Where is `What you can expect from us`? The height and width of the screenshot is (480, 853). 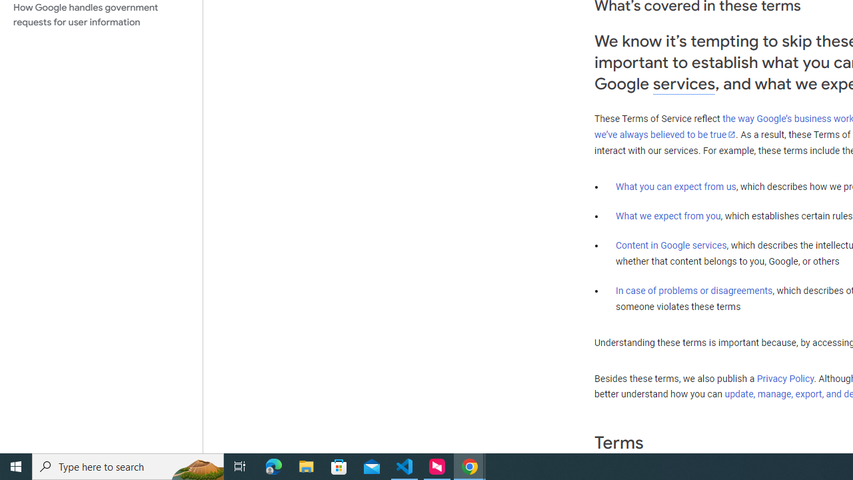
What you can expect from us is located at coordinates (676, 186).